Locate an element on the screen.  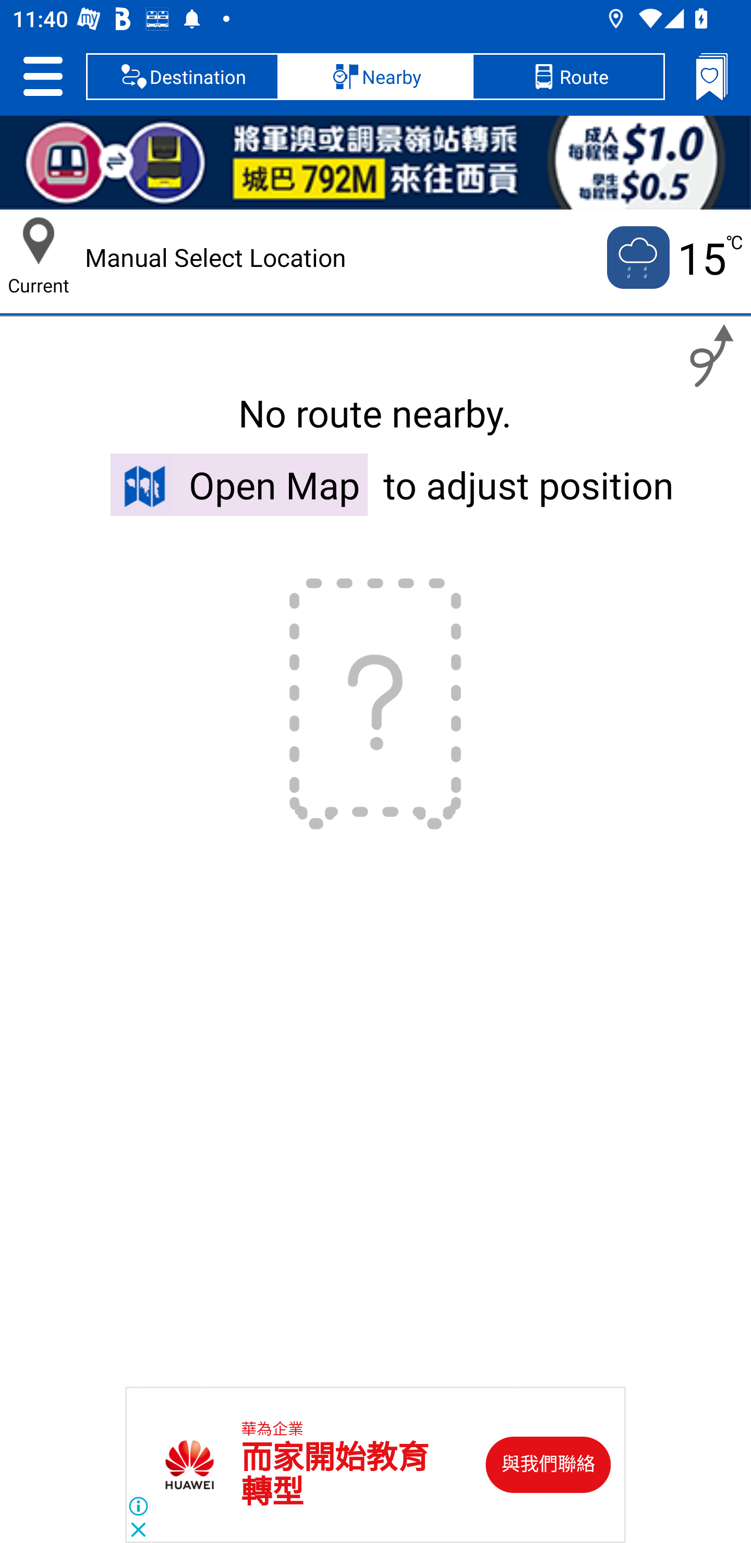
Setting is located at coordinates (43, 76).